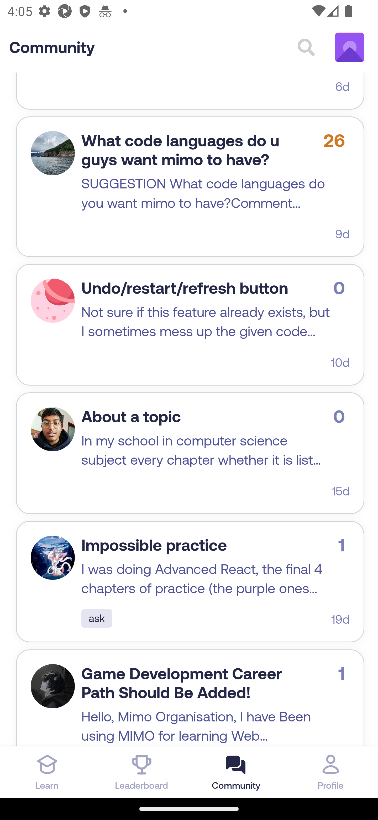  Describe the element at coordinates (52, 153) in the screenshot. I see `1` at that location.